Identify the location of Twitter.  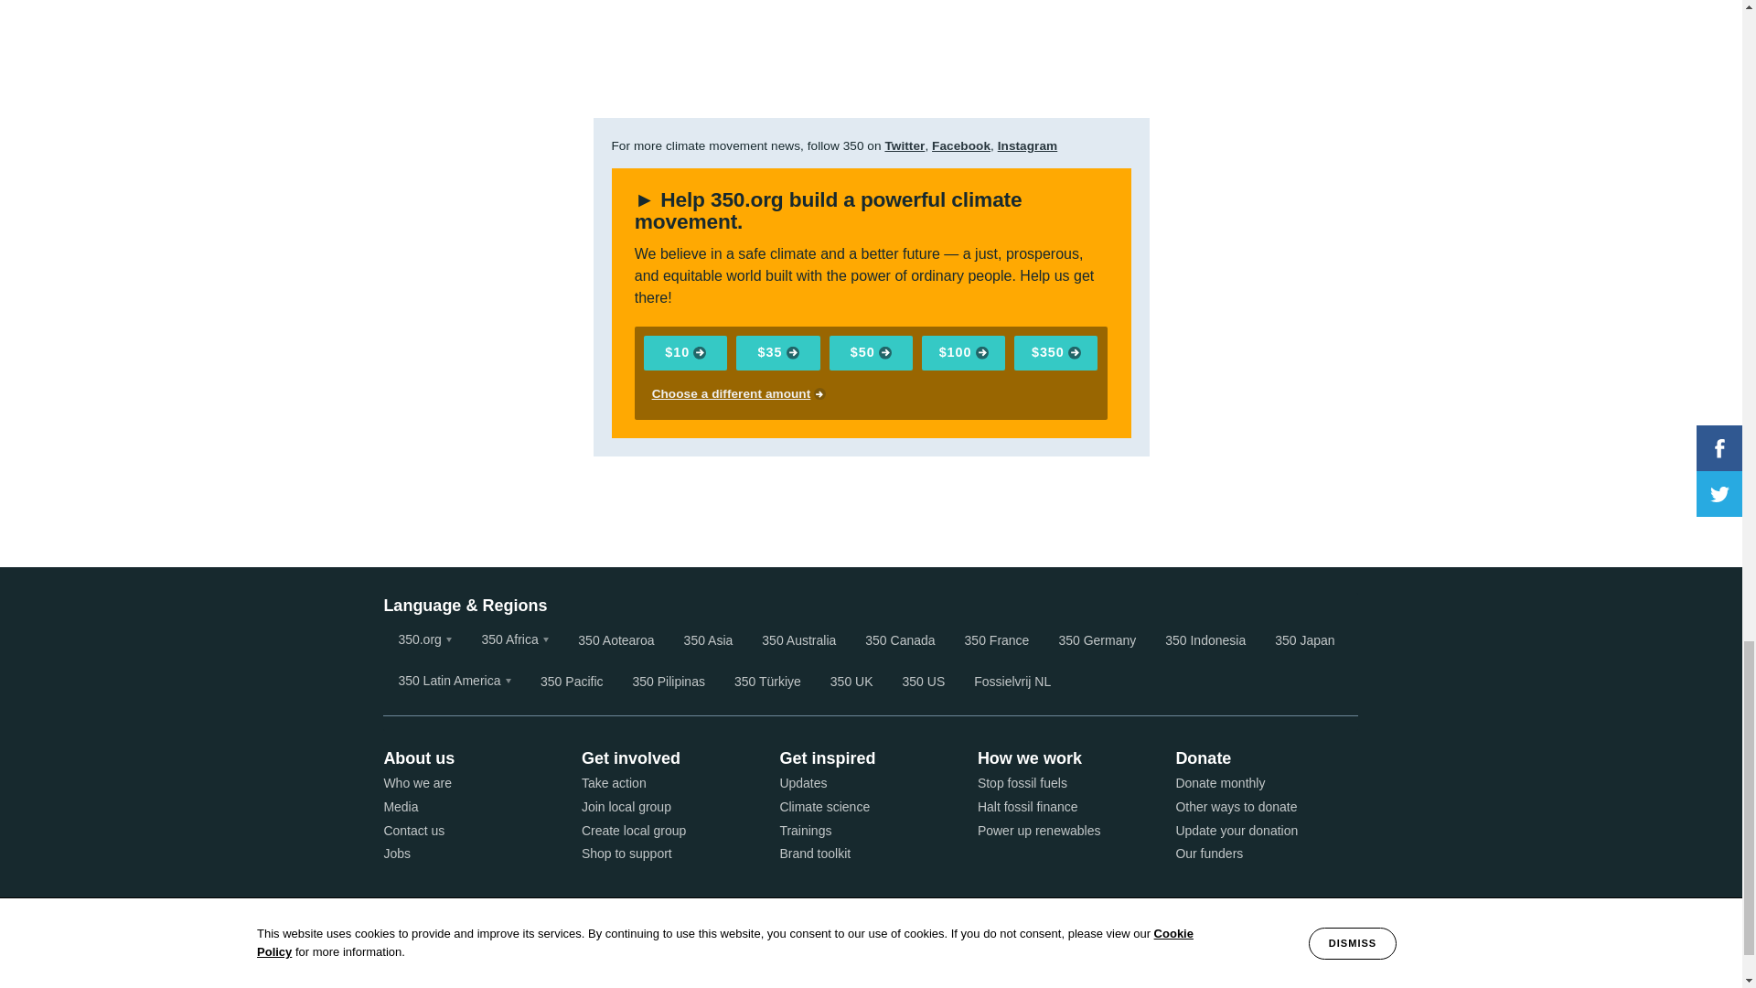
(905, 146).